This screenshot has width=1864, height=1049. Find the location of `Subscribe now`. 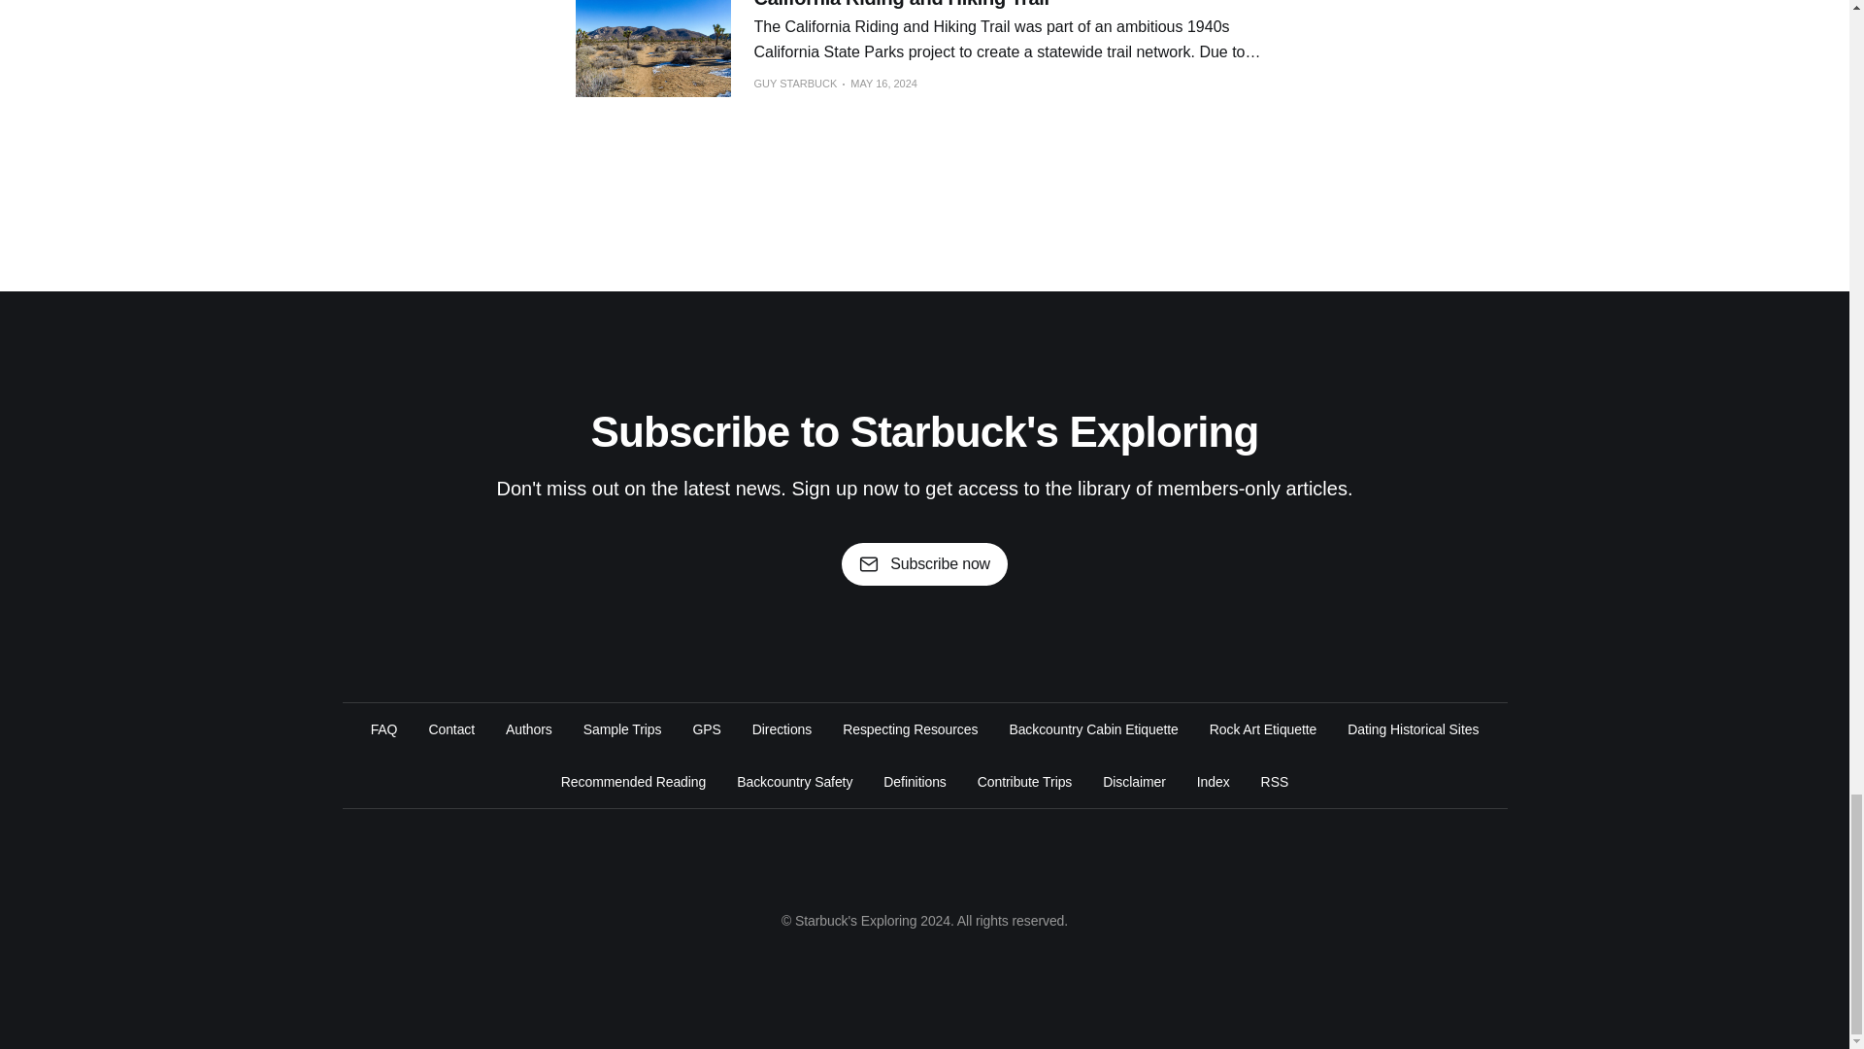

Subscribe now is located at coordinates (924, 563).